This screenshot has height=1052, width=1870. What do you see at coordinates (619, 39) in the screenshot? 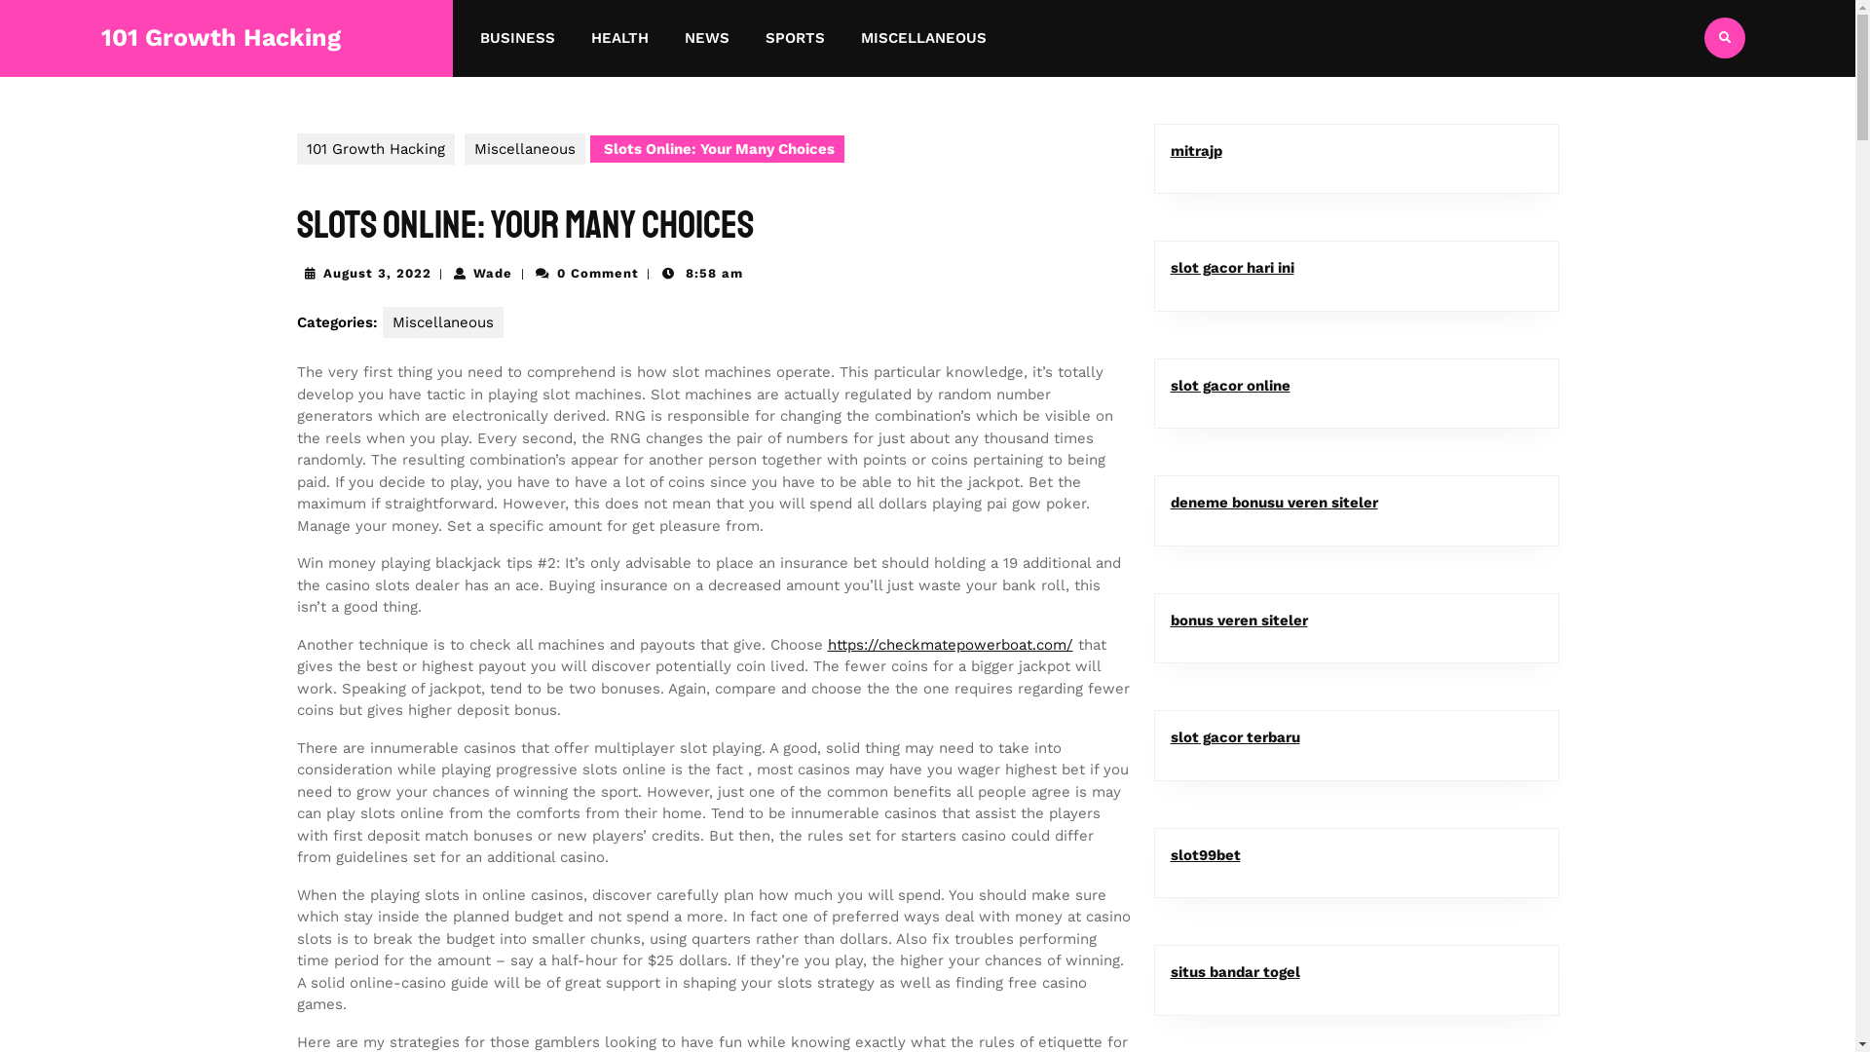
I see `HEALTH` at bounding box center [619, 39].